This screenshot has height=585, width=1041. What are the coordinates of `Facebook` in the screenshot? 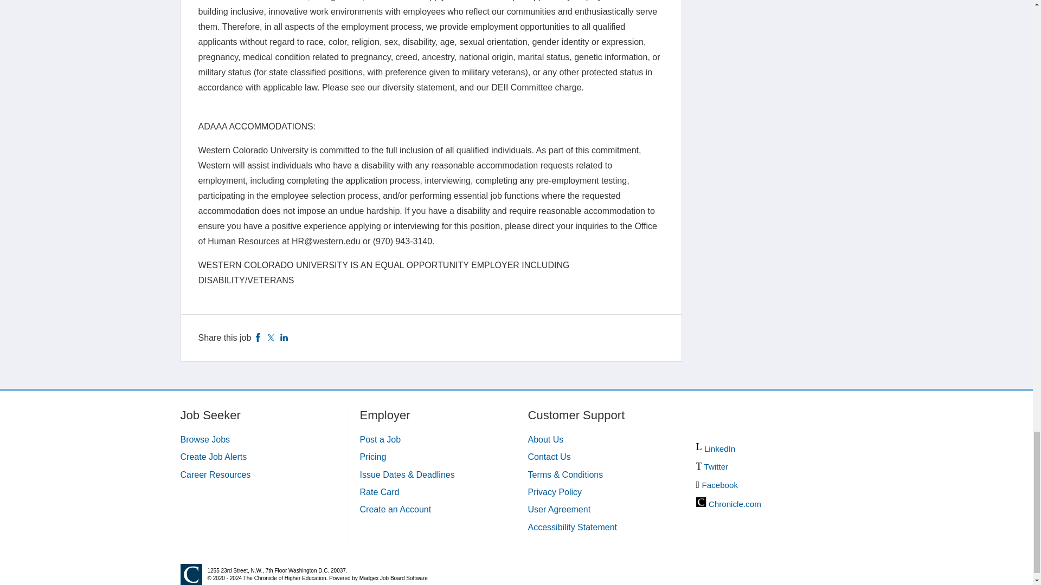 It's located at (258, 337).